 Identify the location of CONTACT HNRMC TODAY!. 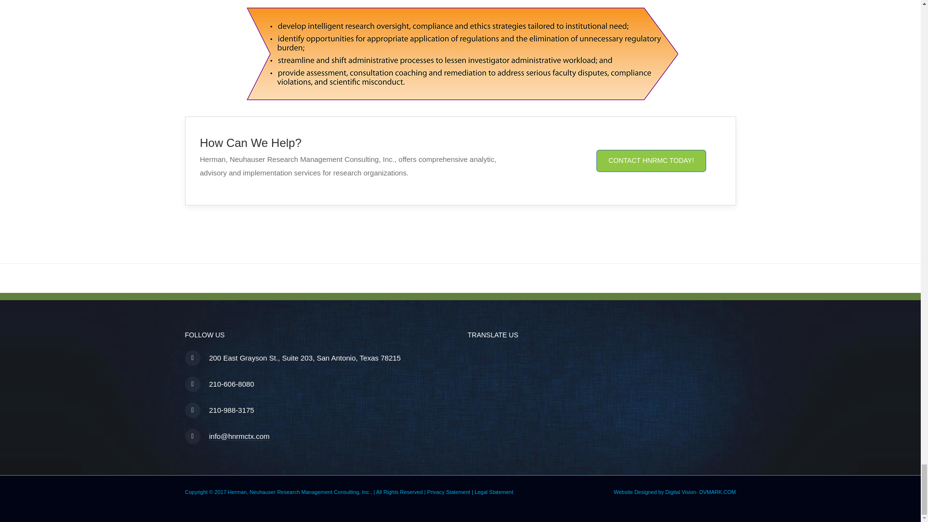
(652, 160).